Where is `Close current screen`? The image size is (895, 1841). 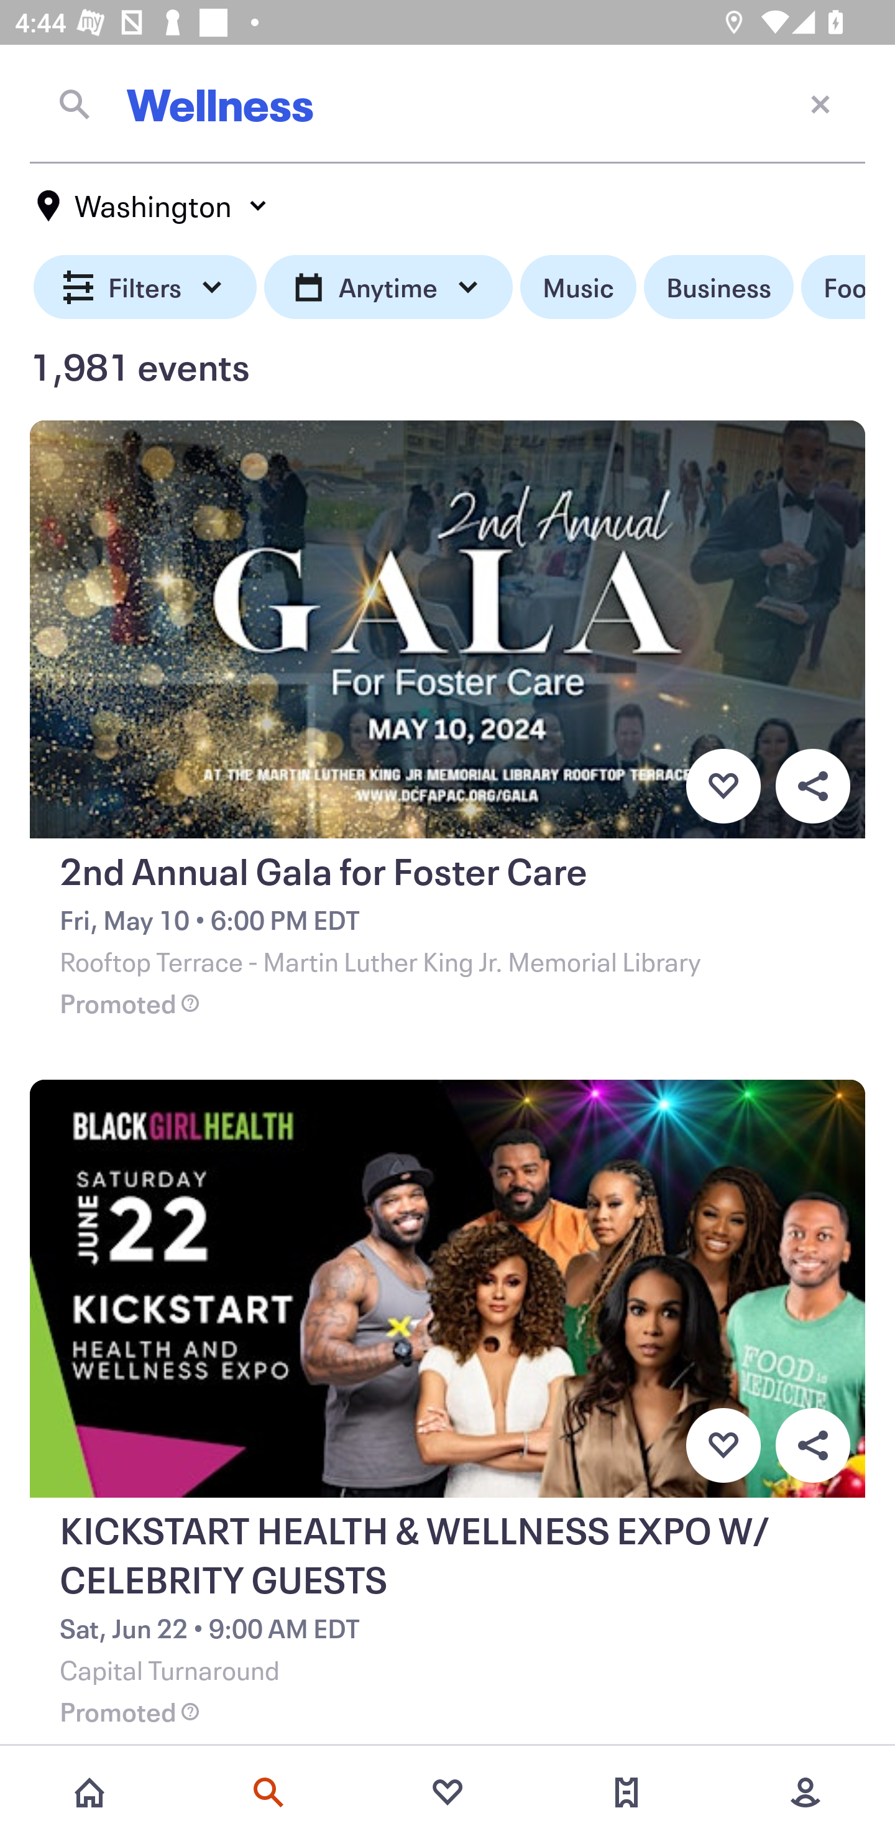
Close current screen is located at coordinates (820, 103).